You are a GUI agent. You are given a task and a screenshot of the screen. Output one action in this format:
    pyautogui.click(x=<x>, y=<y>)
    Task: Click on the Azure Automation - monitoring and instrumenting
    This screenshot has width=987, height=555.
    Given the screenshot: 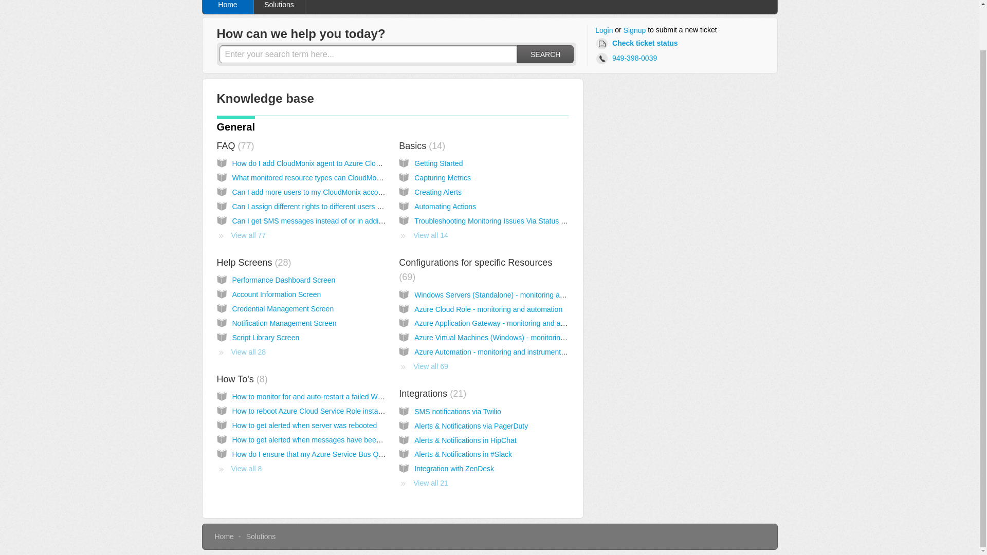 What is the action you would take?
    pyautogui.click(x=492, y=352)
    